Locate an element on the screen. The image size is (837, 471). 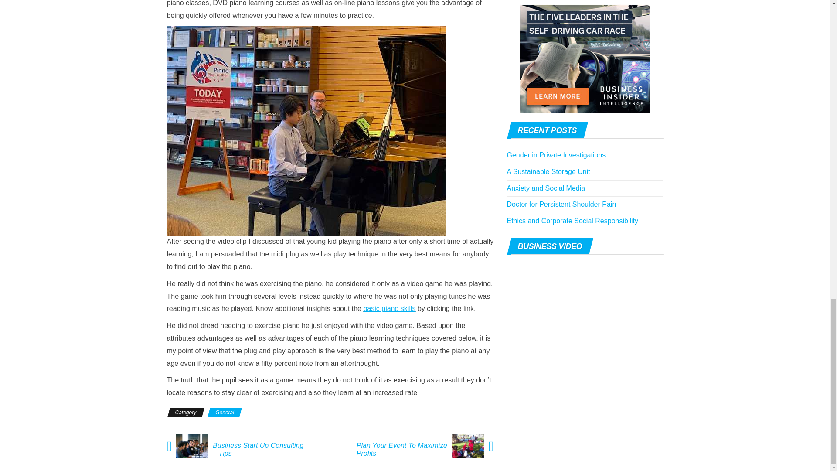
Plan Your Event To Maximize Profits is located at coordinates (400, 449).